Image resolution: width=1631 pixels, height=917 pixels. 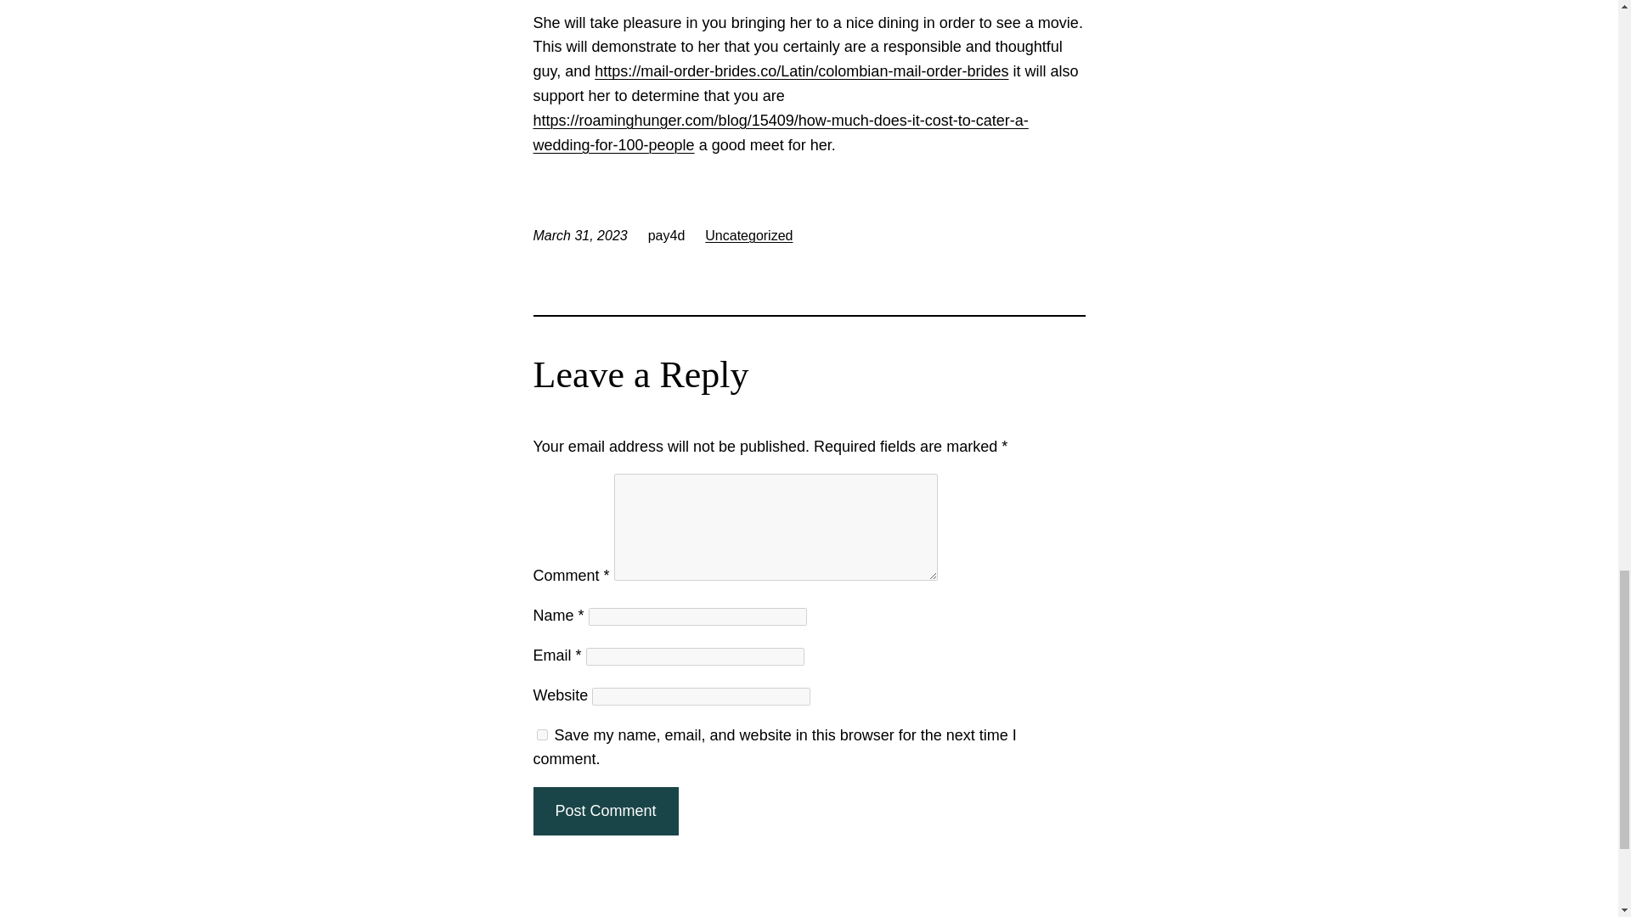 What do you see at coordinates (542, 734) in the screenshot?
I see `yes` at bounding box center [542, 734].